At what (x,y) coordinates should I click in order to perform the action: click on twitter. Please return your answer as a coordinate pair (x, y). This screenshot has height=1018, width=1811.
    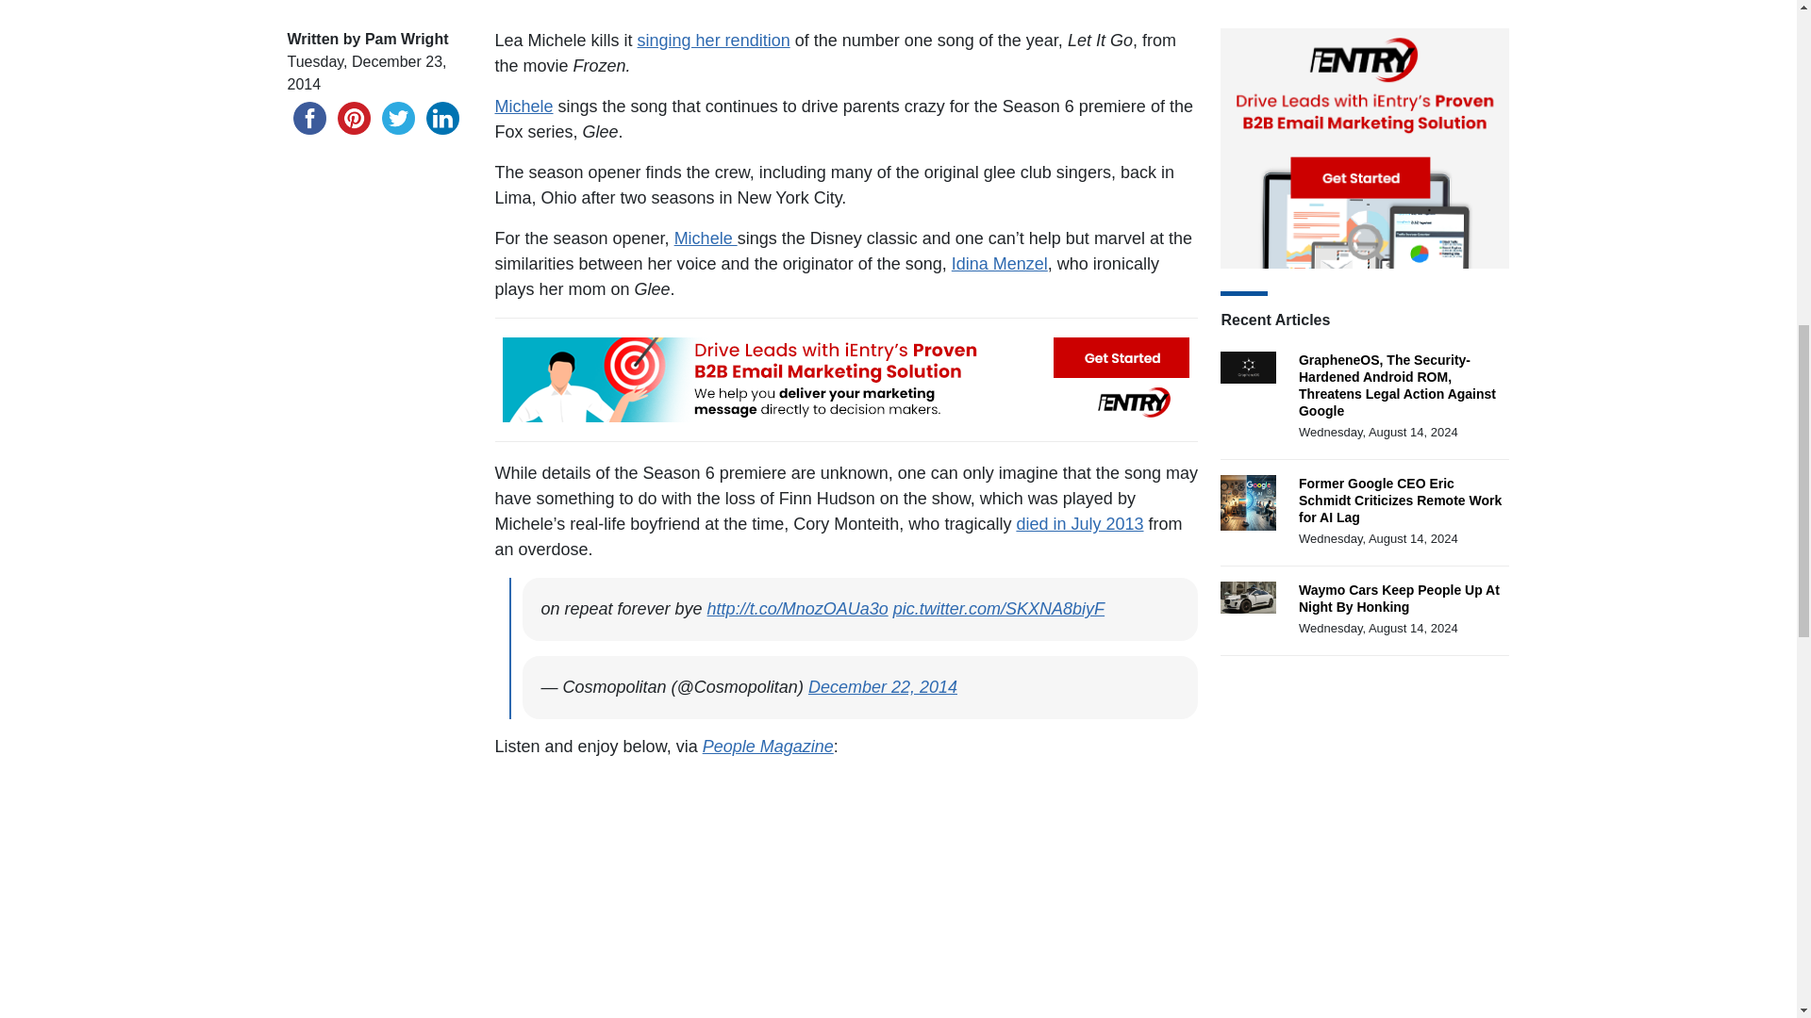
    Looking at the image, I should click on (397, 118).